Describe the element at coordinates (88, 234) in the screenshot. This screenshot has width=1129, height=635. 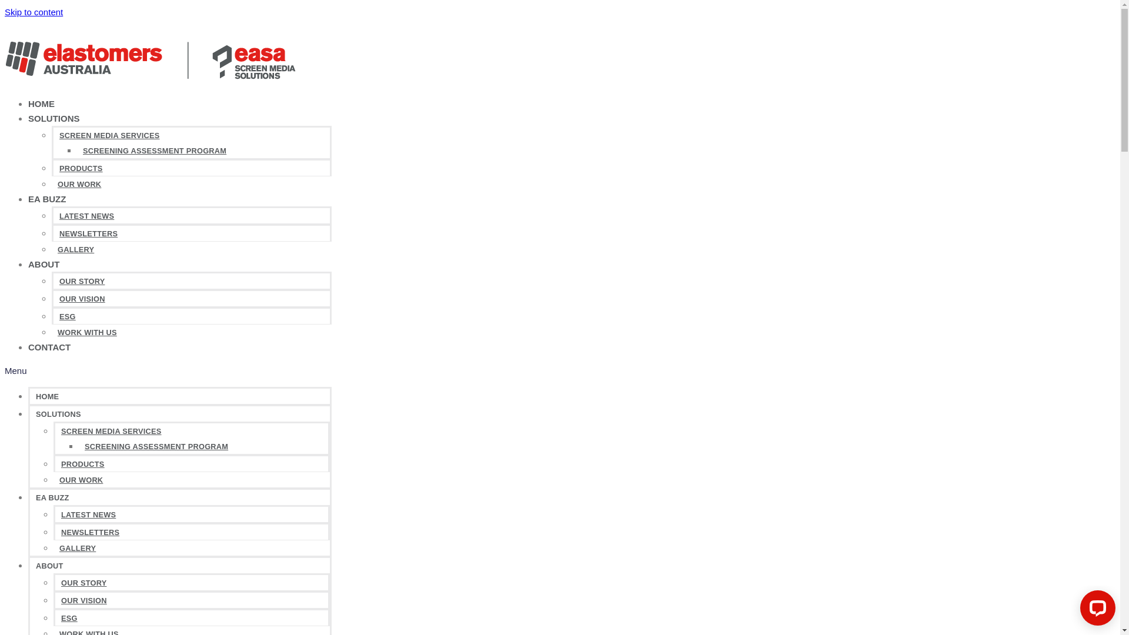
I see `NEWSLETTERS` at that location.